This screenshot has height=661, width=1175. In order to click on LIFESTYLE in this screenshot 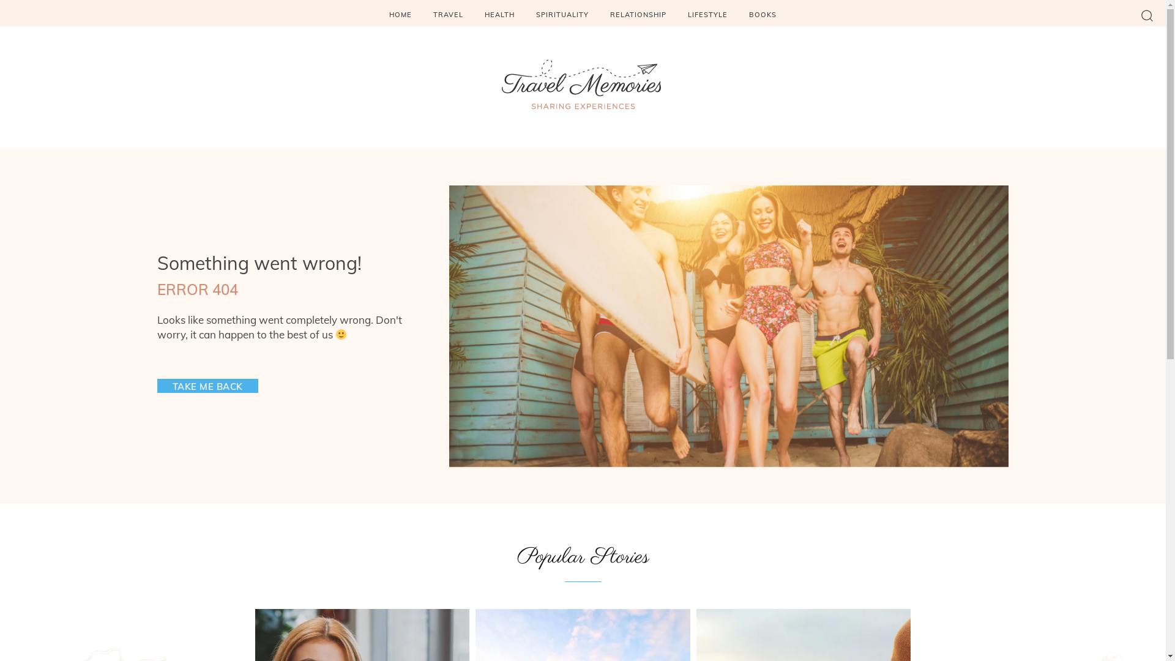, I will do `click(707, 15)`.